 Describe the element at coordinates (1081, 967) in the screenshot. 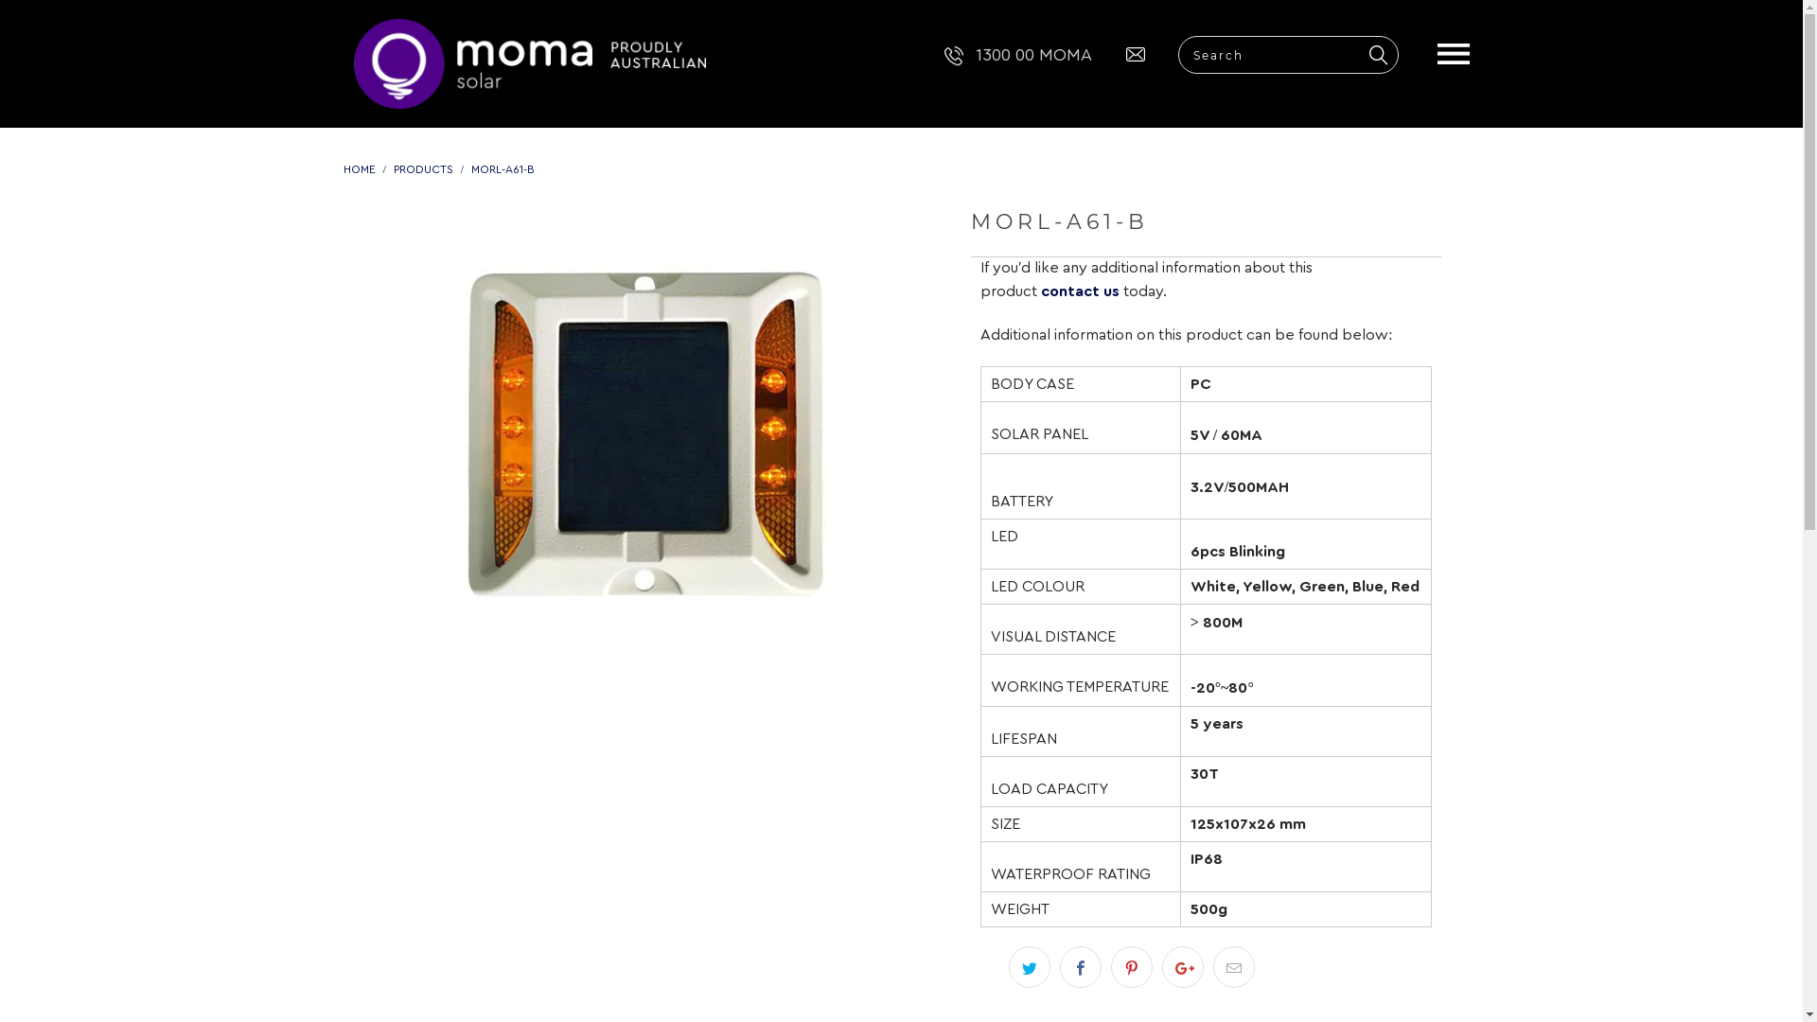

I see `Share this on Facebook` at that location.